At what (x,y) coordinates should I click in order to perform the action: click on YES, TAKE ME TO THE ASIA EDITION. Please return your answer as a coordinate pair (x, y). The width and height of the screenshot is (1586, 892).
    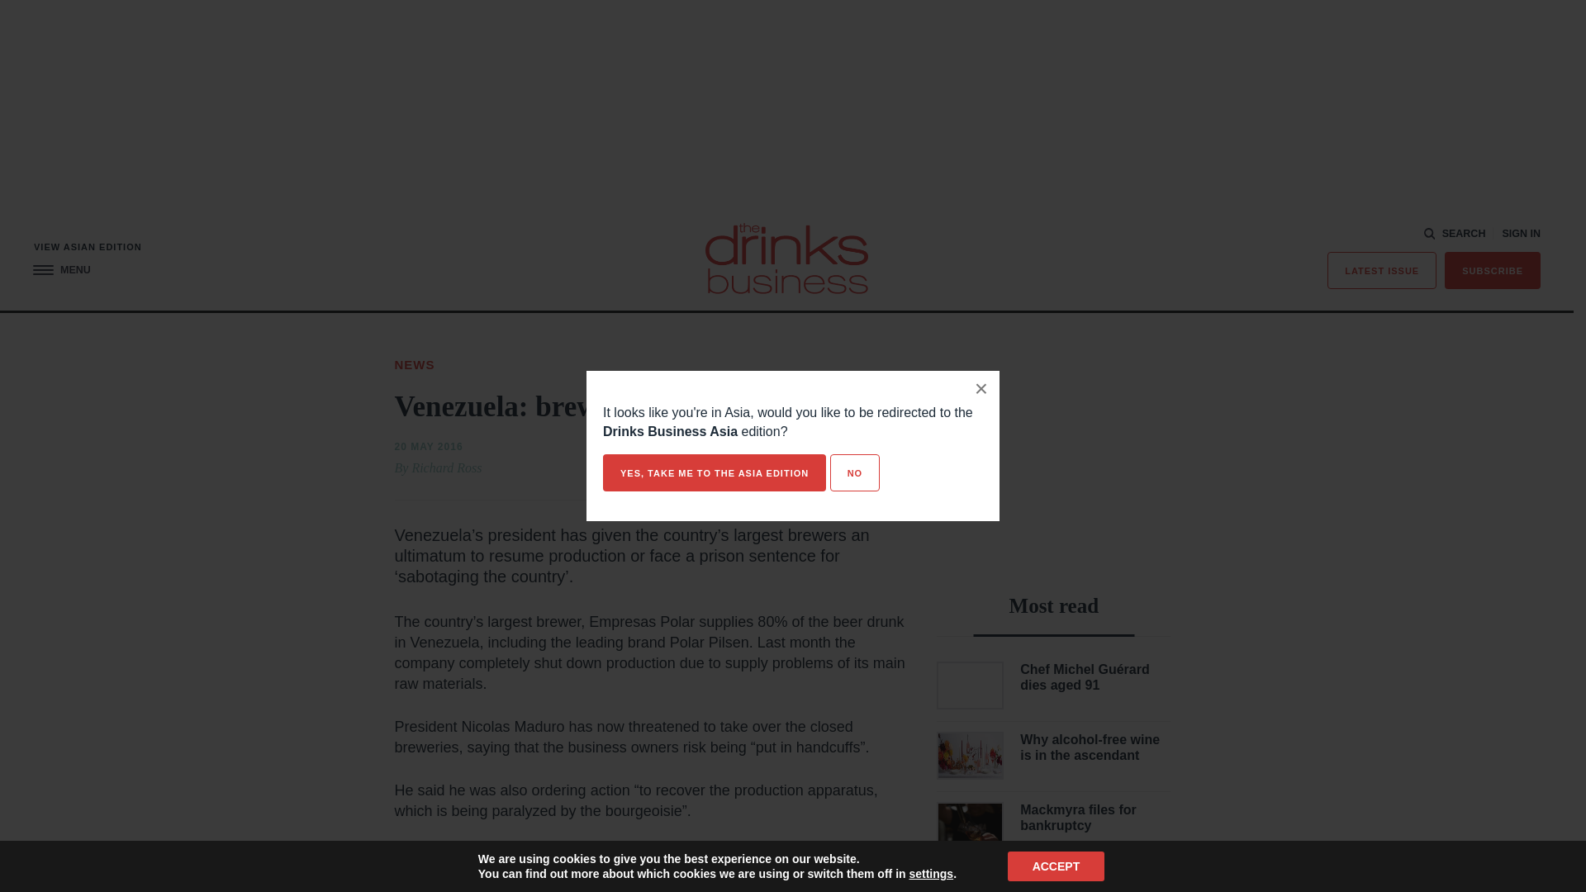
    Looking at the image, I should click on (714, 472).